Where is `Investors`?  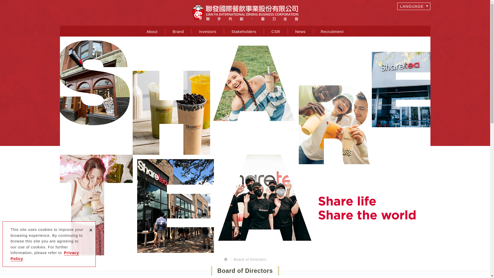 Investors is located at coordinates (208, 31).